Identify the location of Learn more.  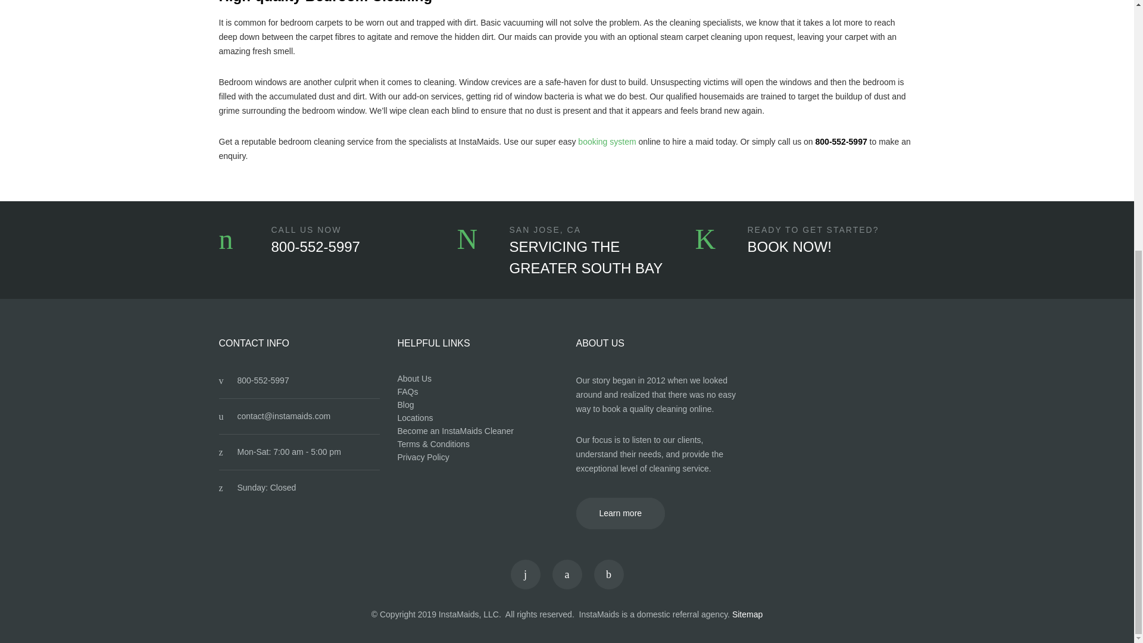
(620, 513).